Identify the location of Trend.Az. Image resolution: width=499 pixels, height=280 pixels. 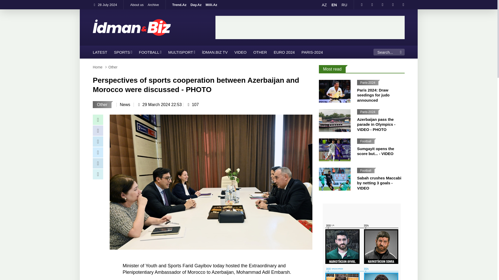
(179, 5).